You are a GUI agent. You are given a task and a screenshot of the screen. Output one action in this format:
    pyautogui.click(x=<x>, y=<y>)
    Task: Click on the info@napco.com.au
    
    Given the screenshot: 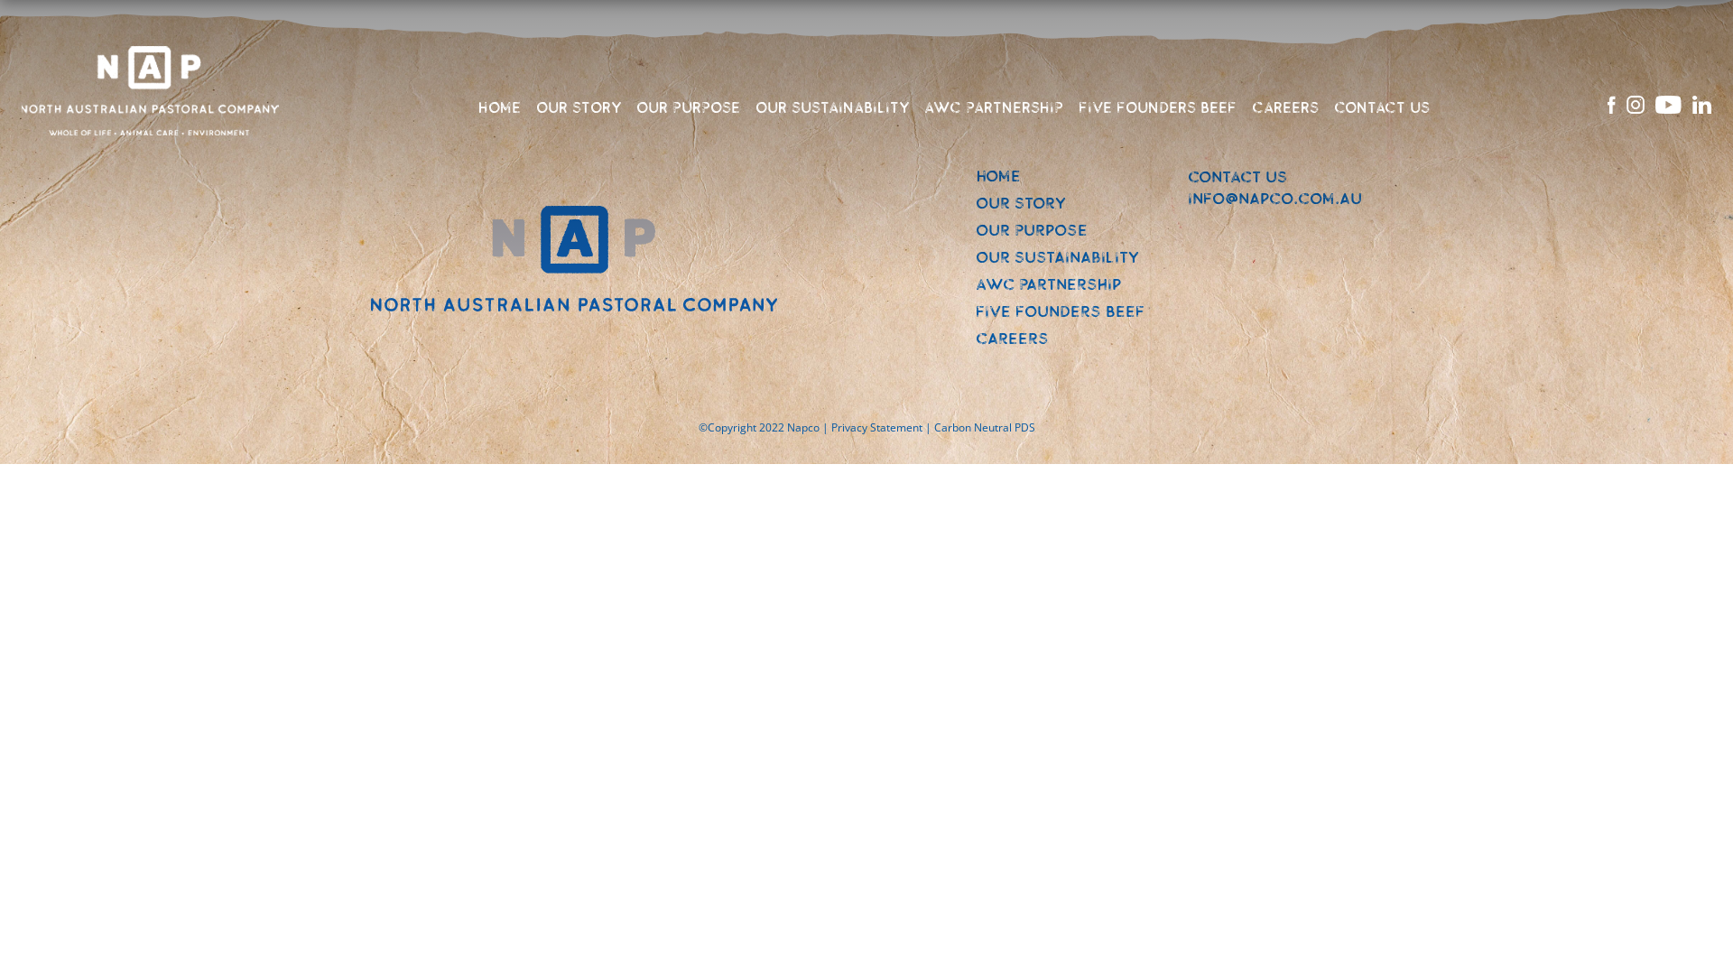 What is the action you would take?
    pyautogui.click(x=1274, y=199)
    